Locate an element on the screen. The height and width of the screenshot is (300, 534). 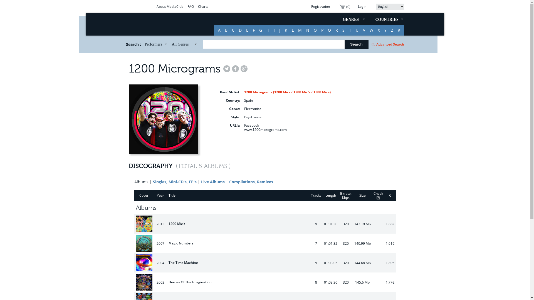
(0) is located at coordinates (345, 7).